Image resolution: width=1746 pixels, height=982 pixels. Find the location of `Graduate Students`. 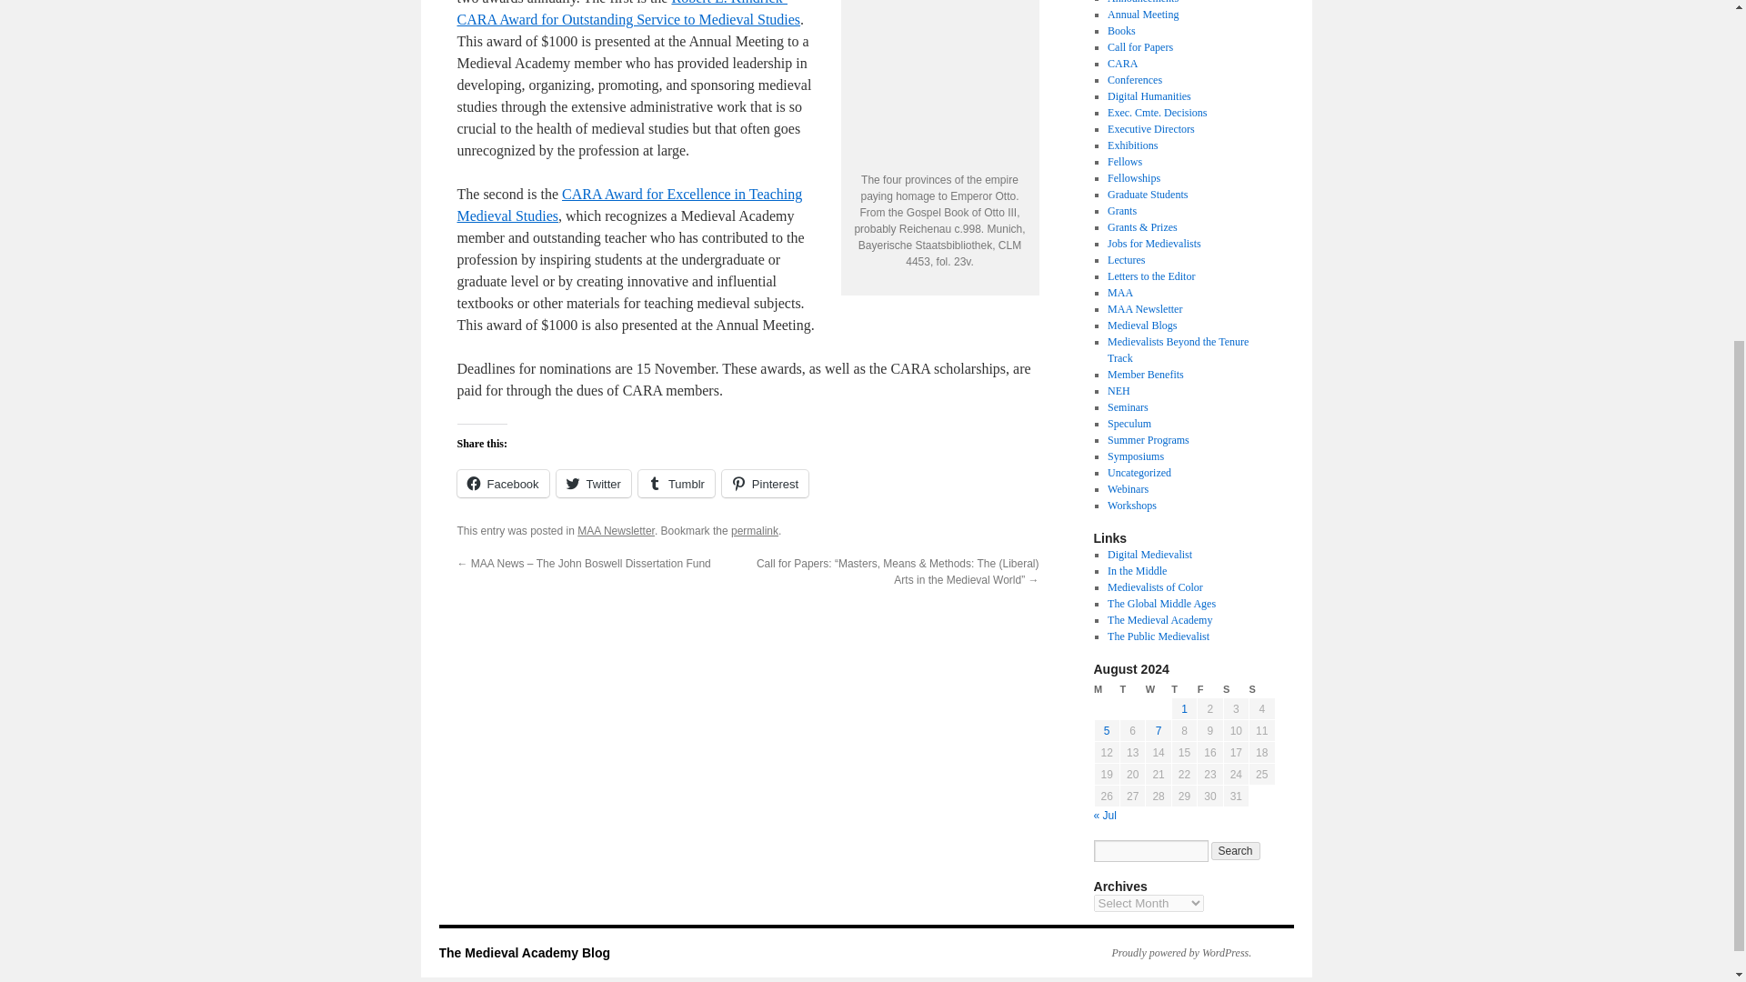

Graduate Students is located at coordinates (1147, 195).